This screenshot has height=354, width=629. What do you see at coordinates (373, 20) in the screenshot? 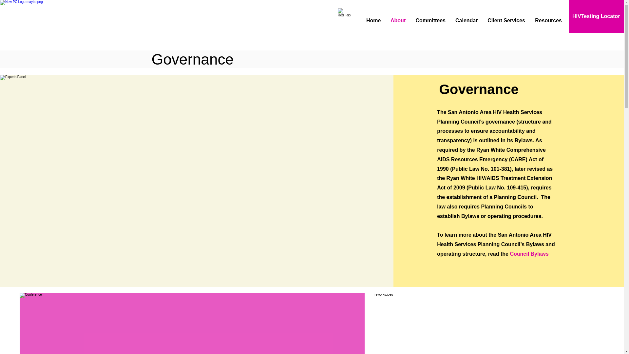
I see `Home` at bounding box center [373, 20].